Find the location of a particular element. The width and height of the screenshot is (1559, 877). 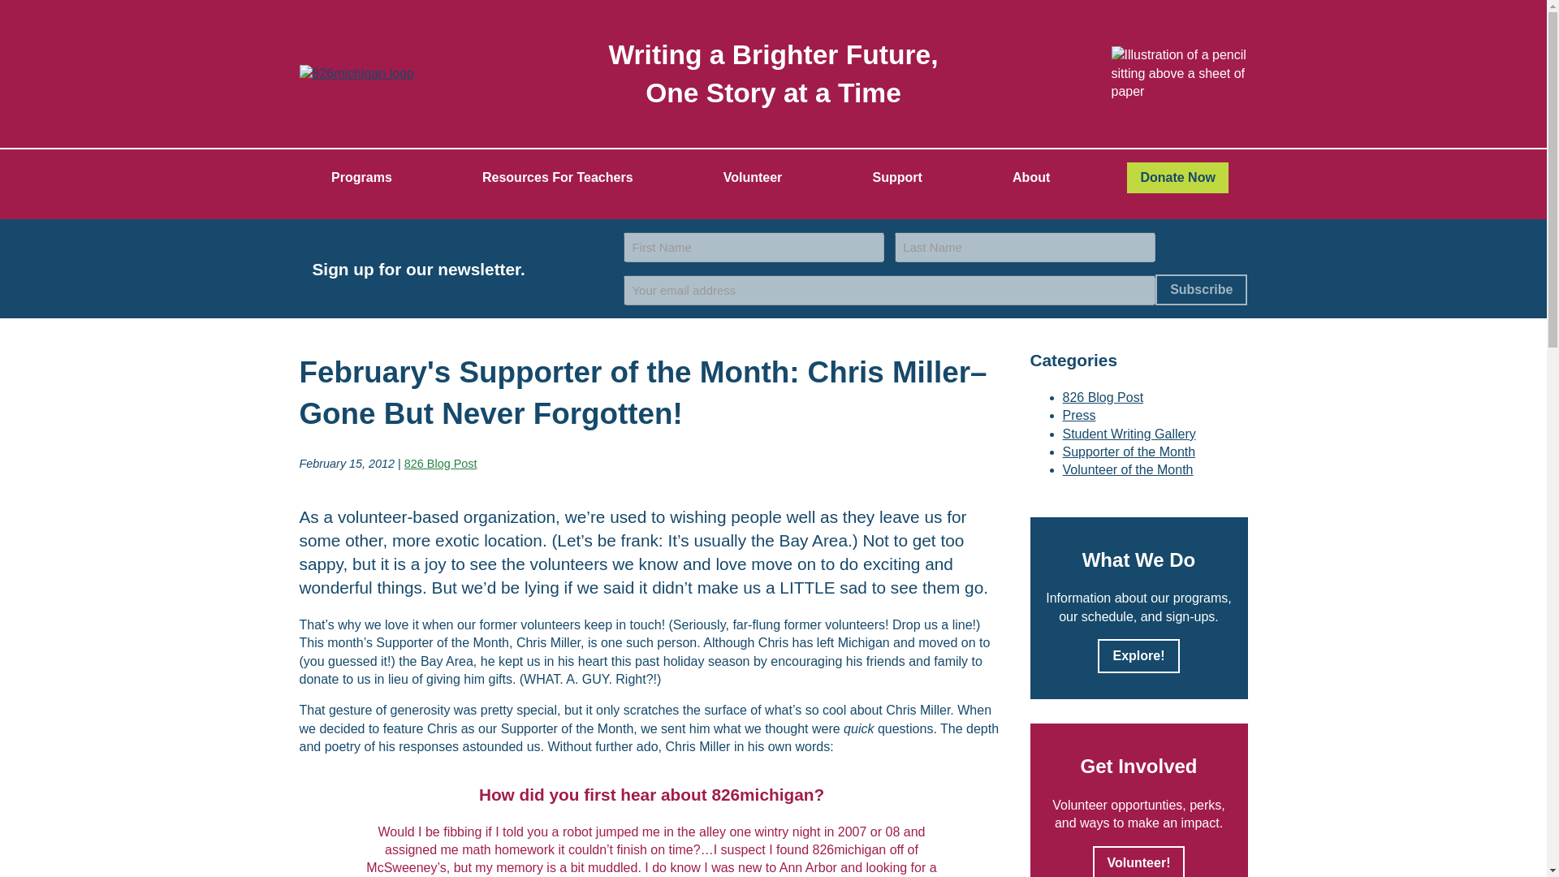

Support is located at coordinates (898, 177).